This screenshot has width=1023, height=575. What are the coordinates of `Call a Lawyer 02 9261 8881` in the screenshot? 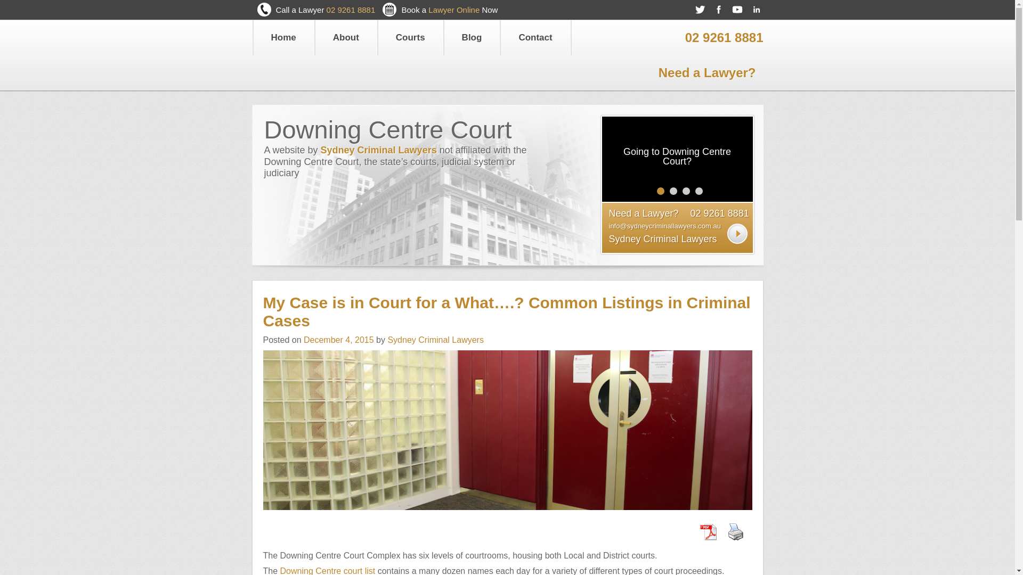 It's located at (326, 10).